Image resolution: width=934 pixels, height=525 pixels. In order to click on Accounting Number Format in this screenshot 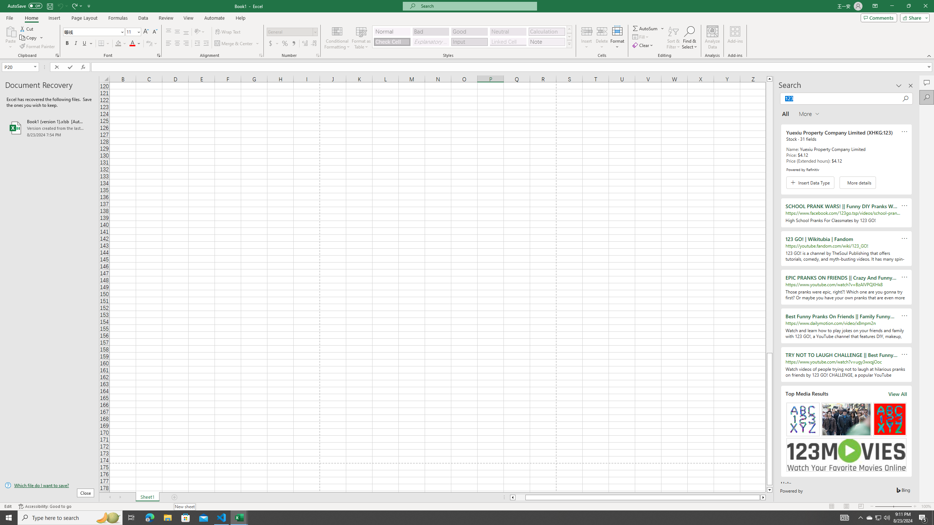, I will do `click(274, 44)`.